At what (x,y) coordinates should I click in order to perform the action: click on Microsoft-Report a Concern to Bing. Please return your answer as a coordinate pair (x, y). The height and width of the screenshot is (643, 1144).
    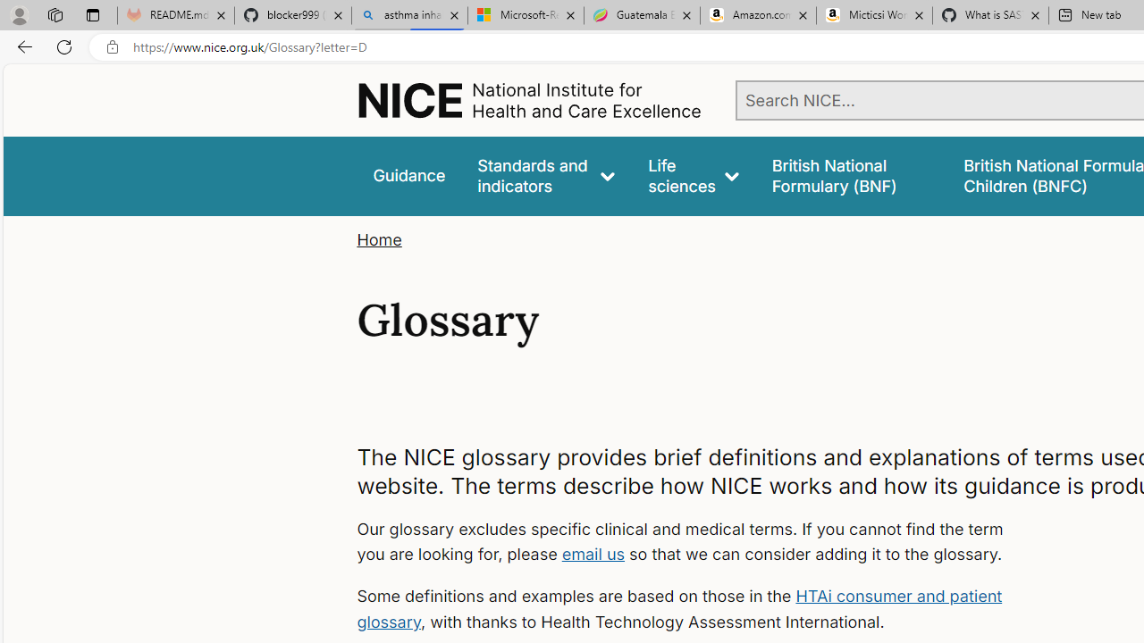
    Looking at the image, I should click on (526, 16).